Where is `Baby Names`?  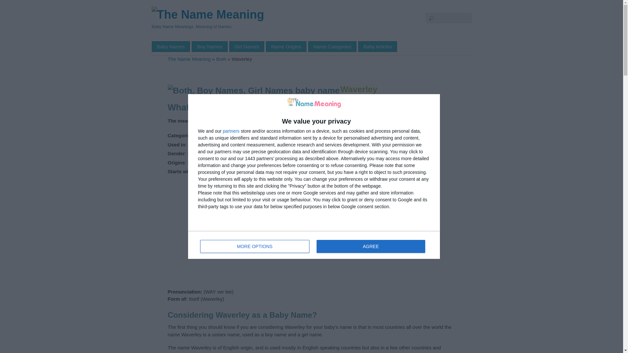 Baby Names is located at coordinates (377, 46).